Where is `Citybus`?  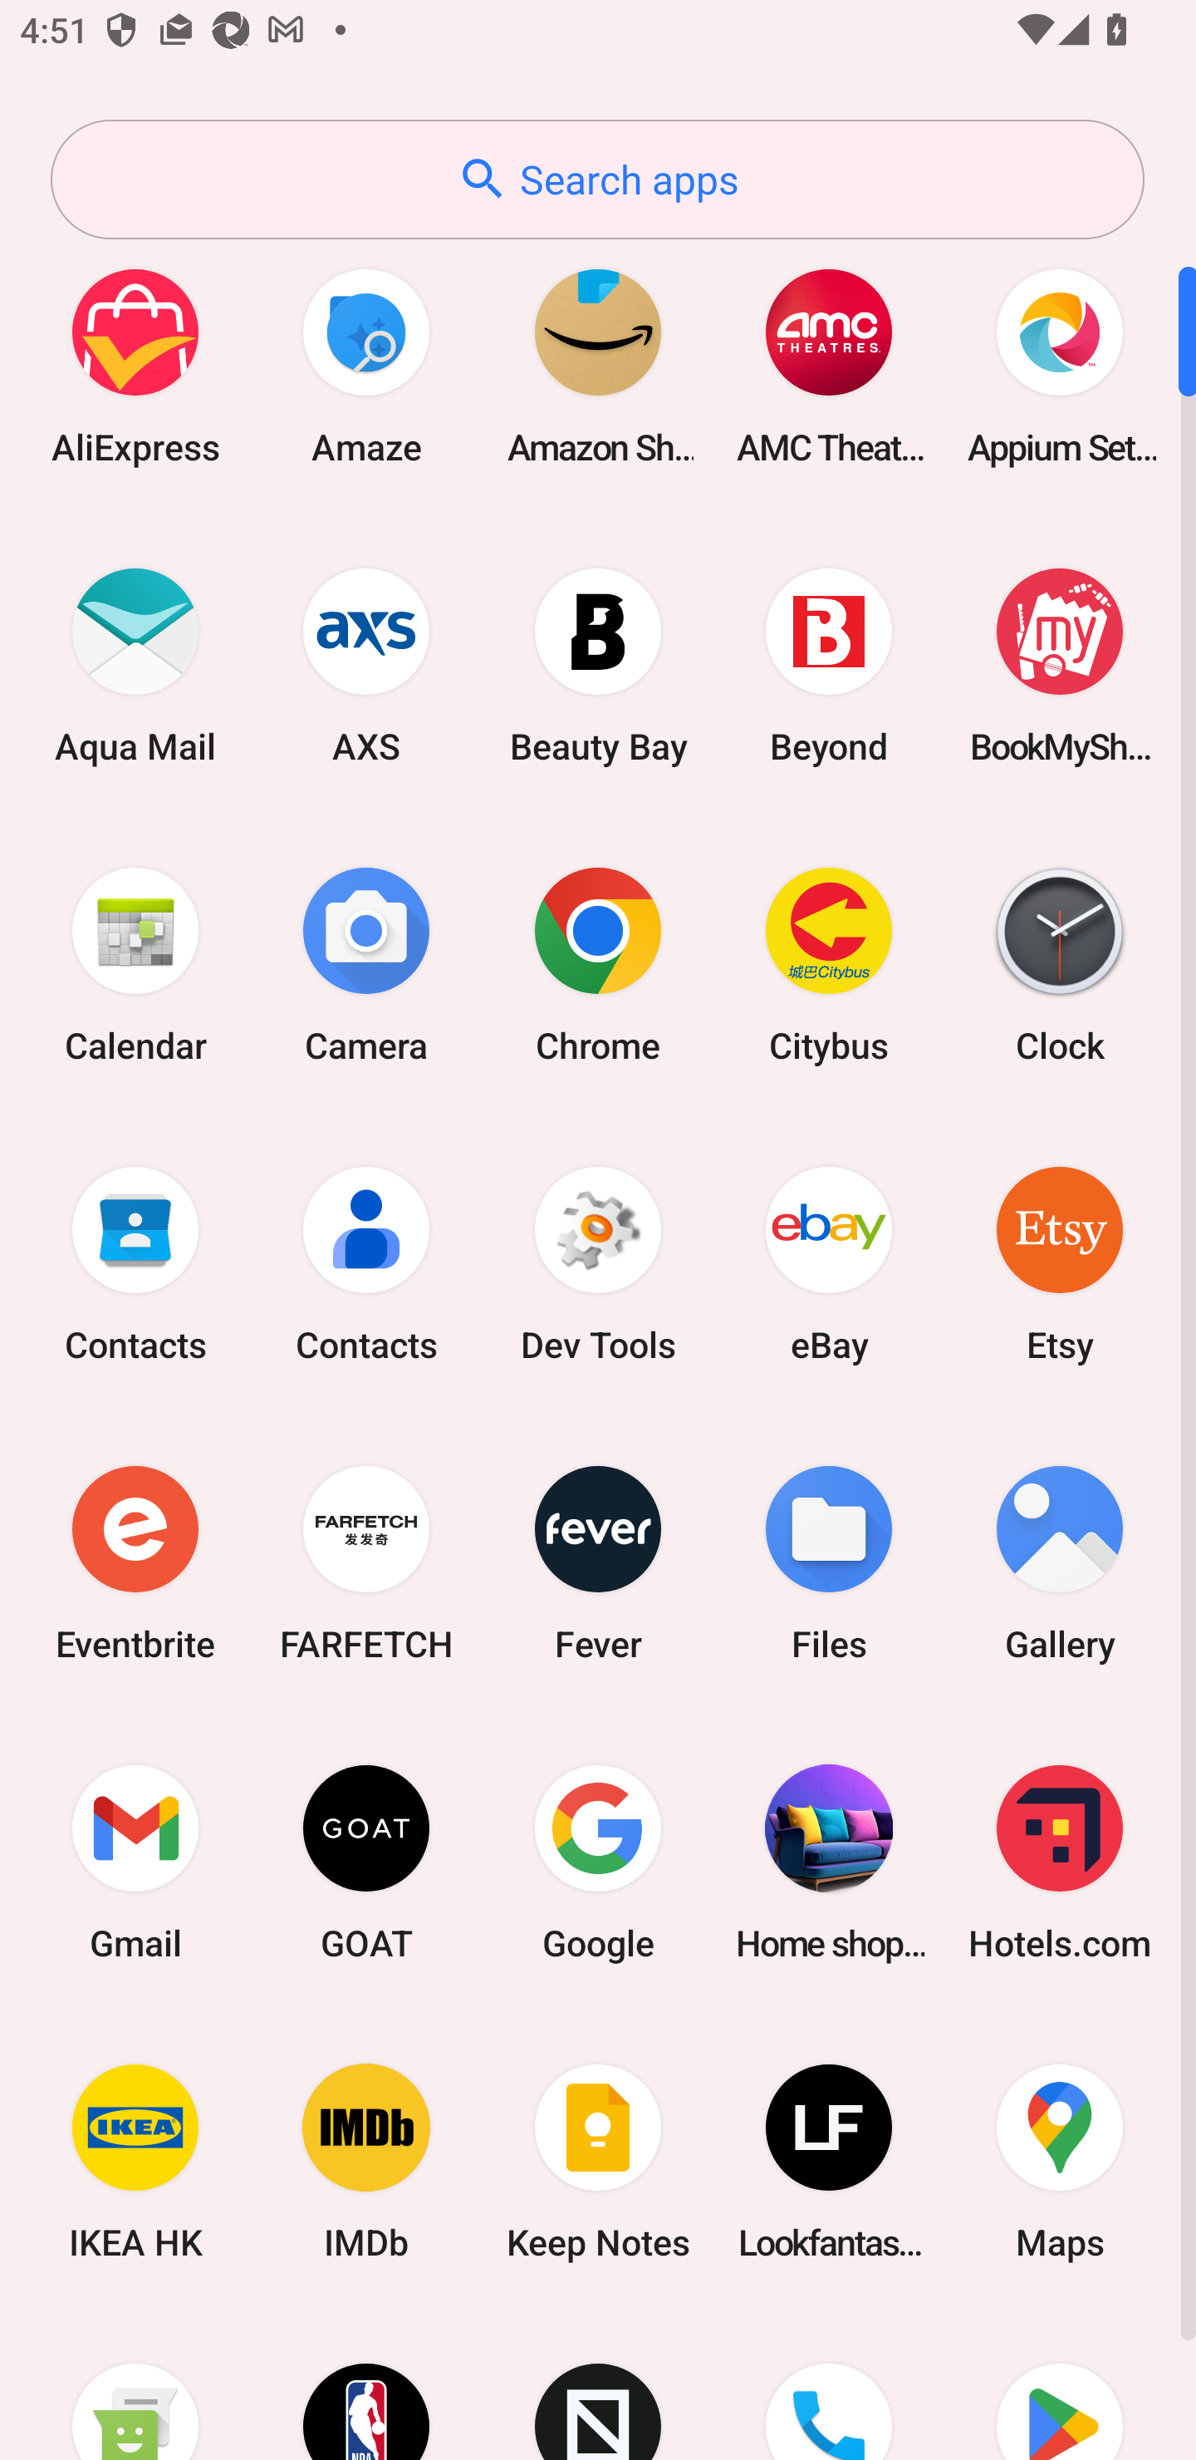 Citybus is located at coordinates (829, 964).